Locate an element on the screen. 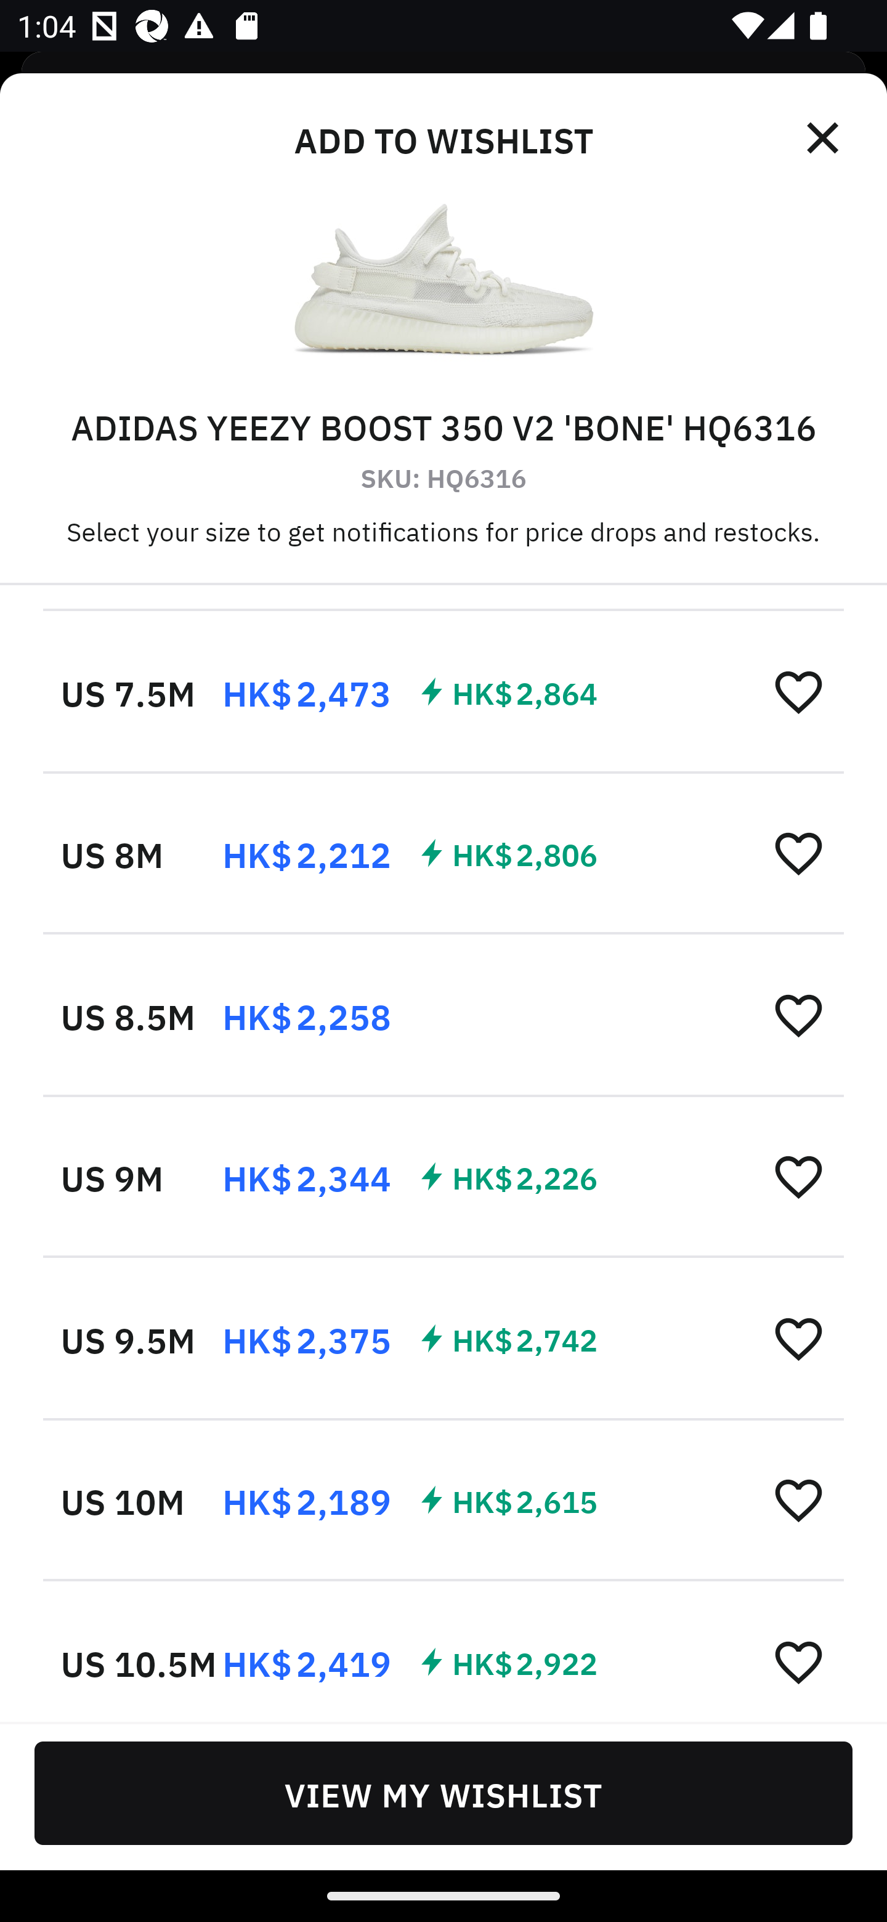 Image resolution: width=887 pixels, height=1922 pixels. 󰋕 is located at coordinates (798, 691).